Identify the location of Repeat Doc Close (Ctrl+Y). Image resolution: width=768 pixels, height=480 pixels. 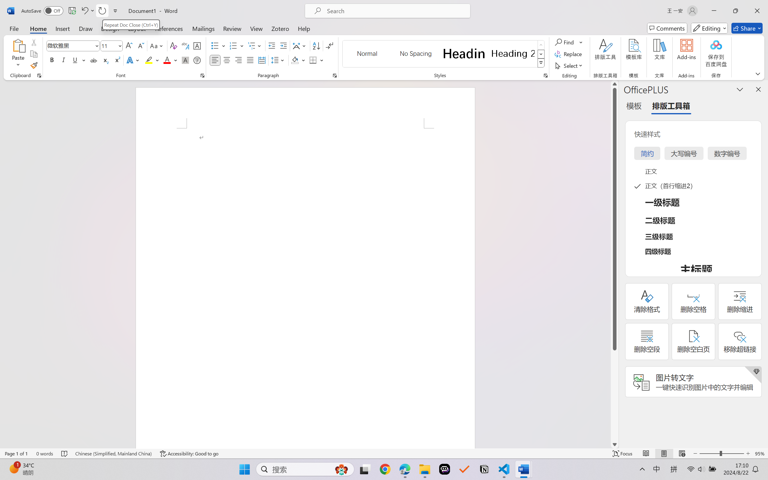
(131, 25).